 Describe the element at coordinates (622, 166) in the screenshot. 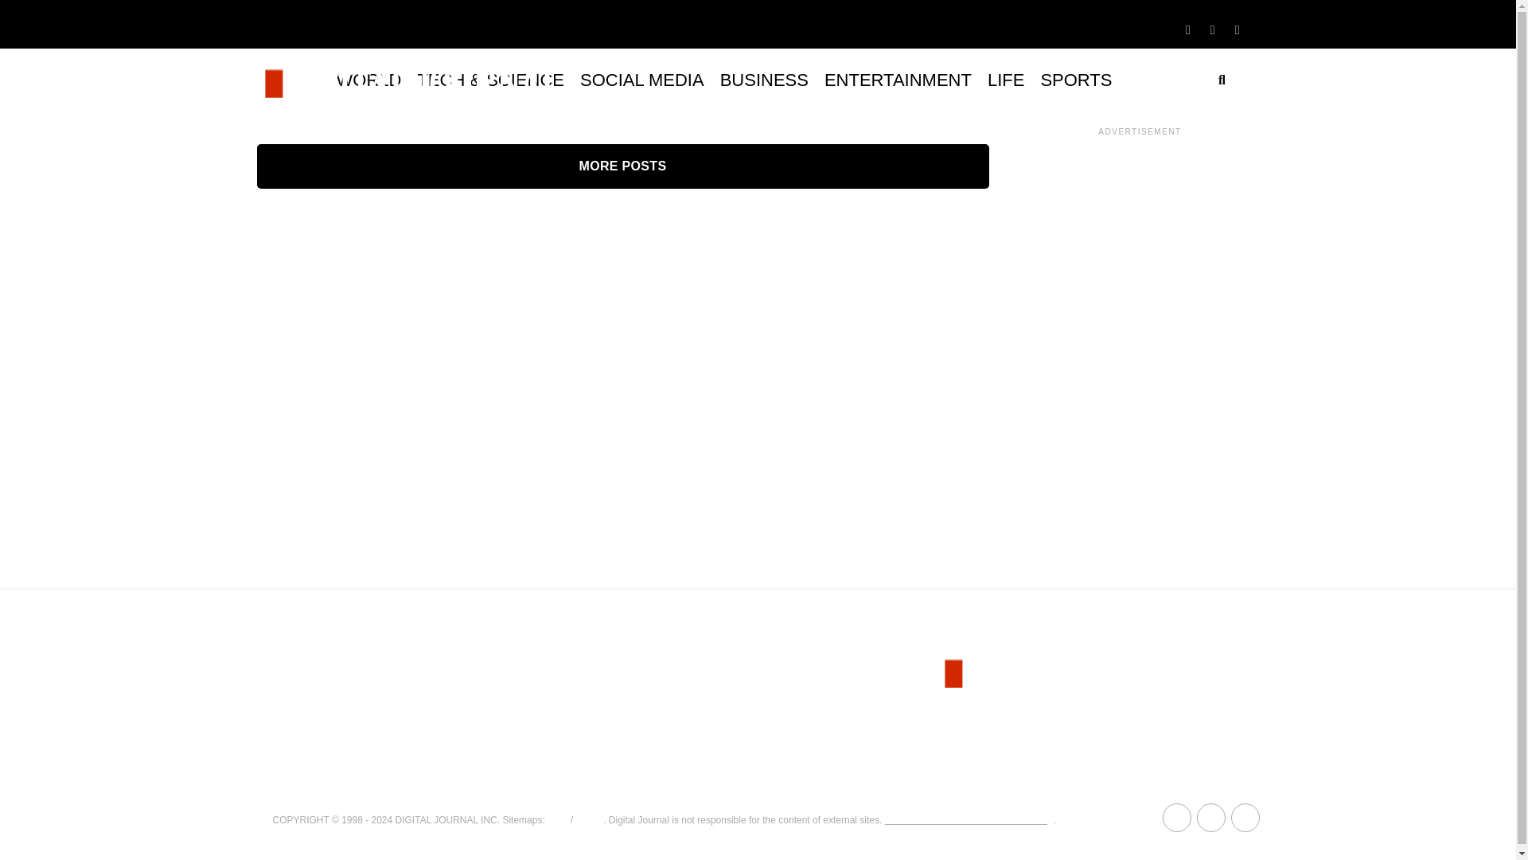

I see `MORE POSTS` at that location.